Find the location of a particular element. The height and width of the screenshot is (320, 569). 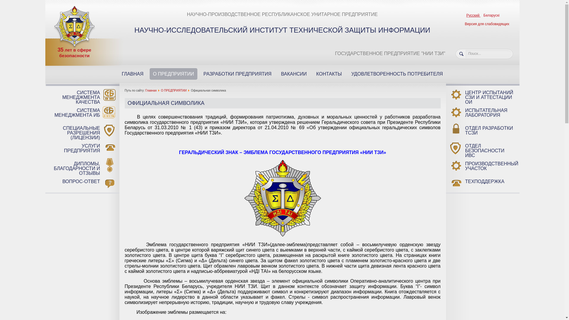

  is located at coordinates (460, 57).